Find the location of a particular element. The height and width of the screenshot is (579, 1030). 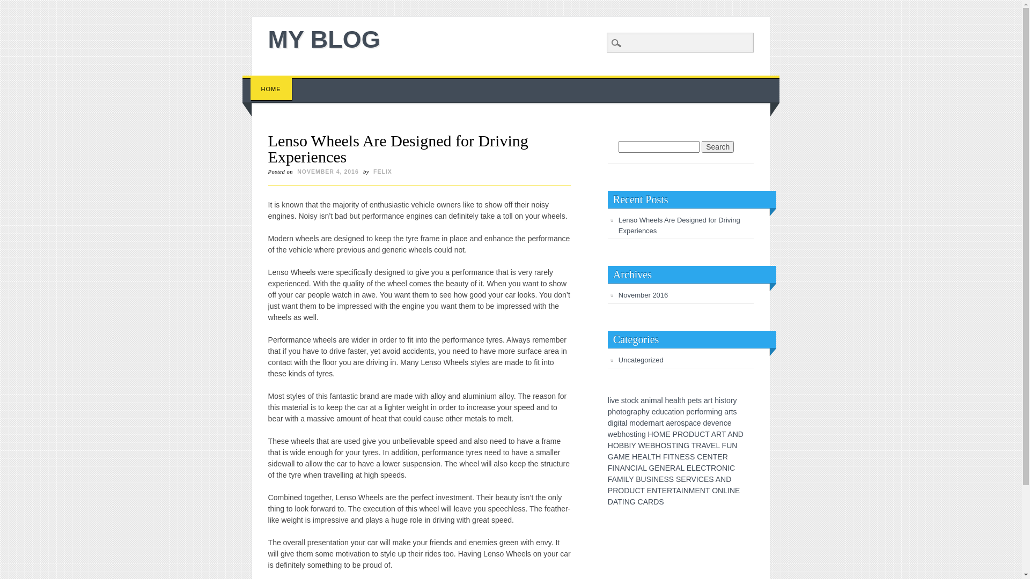

H is located at coordinates (635, 457).